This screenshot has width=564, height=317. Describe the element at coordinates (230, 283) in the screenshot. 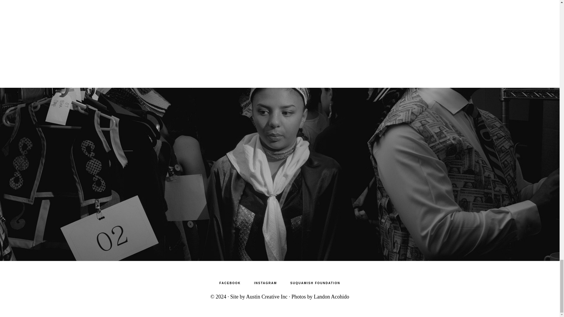

I see `FACEBOOK` at that location.